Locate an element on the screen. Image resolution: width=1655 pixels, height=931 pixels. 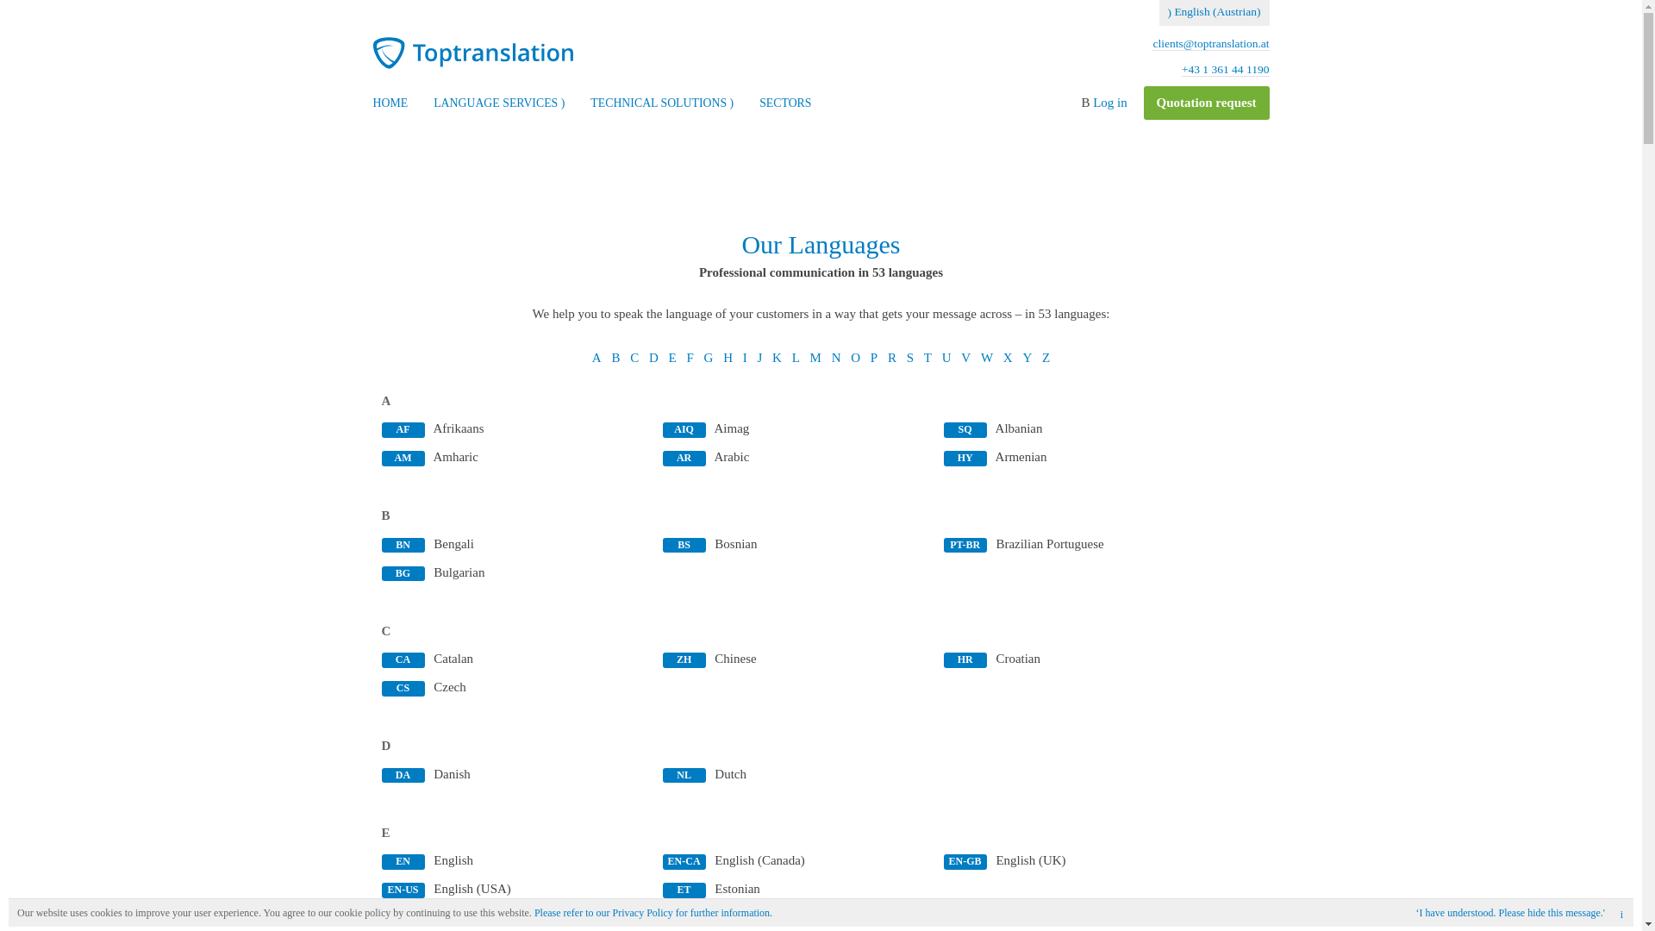
LANGUAGE SERVICES is located at coordinates (498, 103).